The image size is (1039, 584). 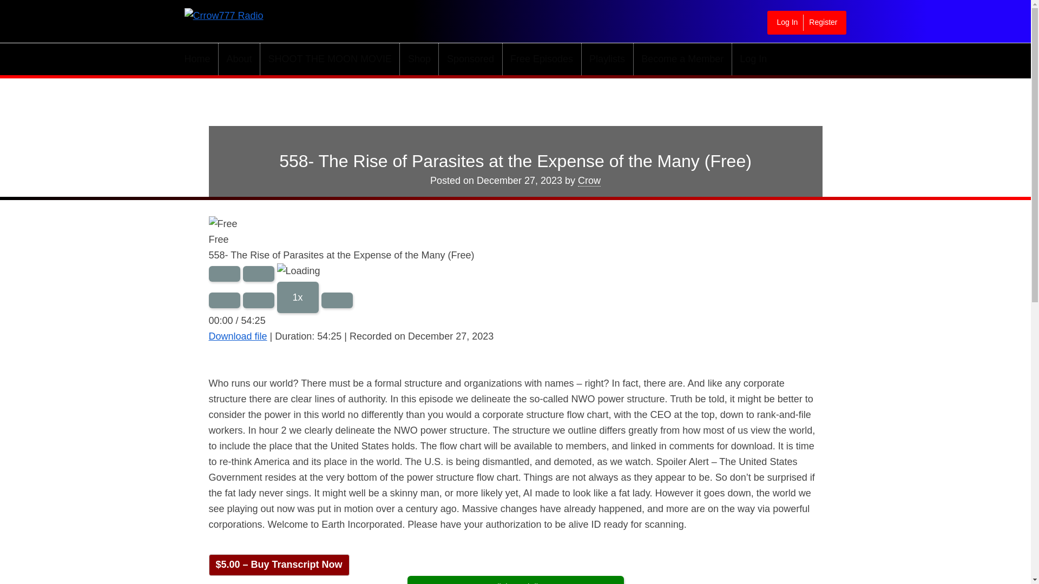 I want to click on Playback Speed, so click(x=298, y=297).